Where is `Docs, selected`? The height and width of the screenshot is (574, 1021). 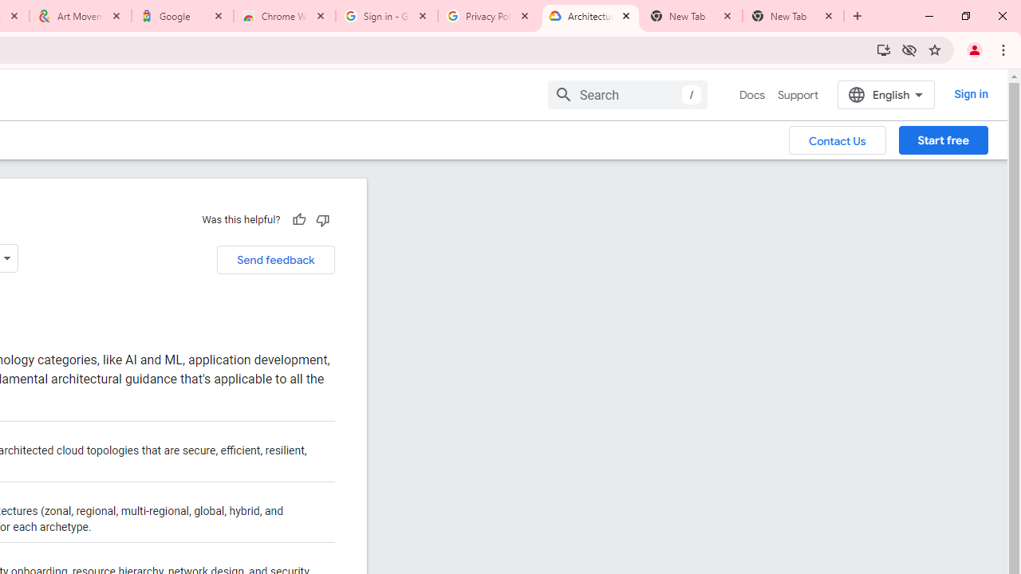 Docs, selected is located at coordinates (751, 95).